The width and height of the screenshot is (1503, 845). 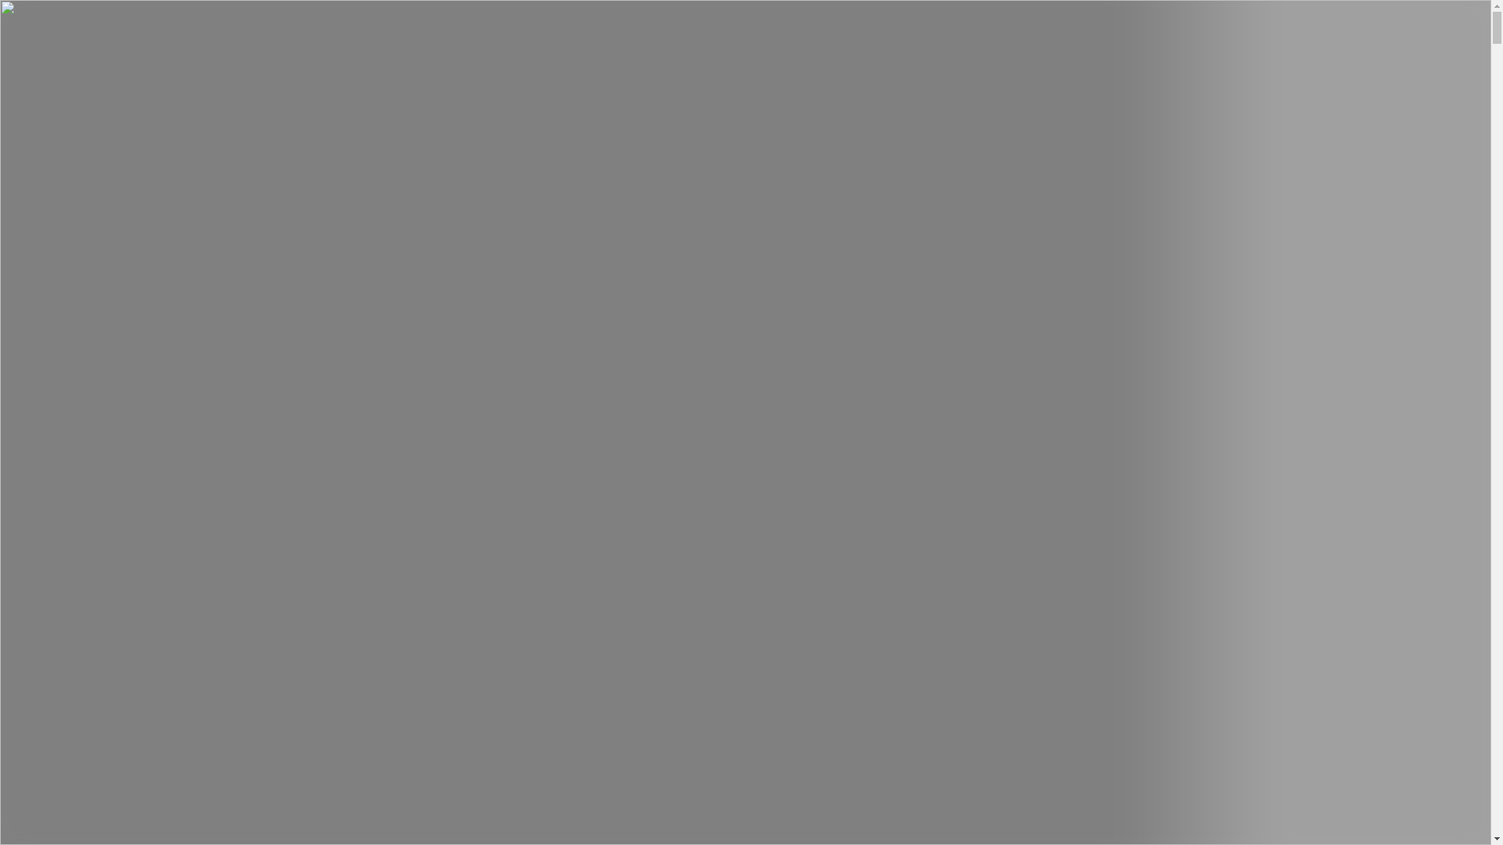 What do you see at coordinates (142, 717) in the screenshot?
I see `Read the latest issue` at bounding box center [142, 717].